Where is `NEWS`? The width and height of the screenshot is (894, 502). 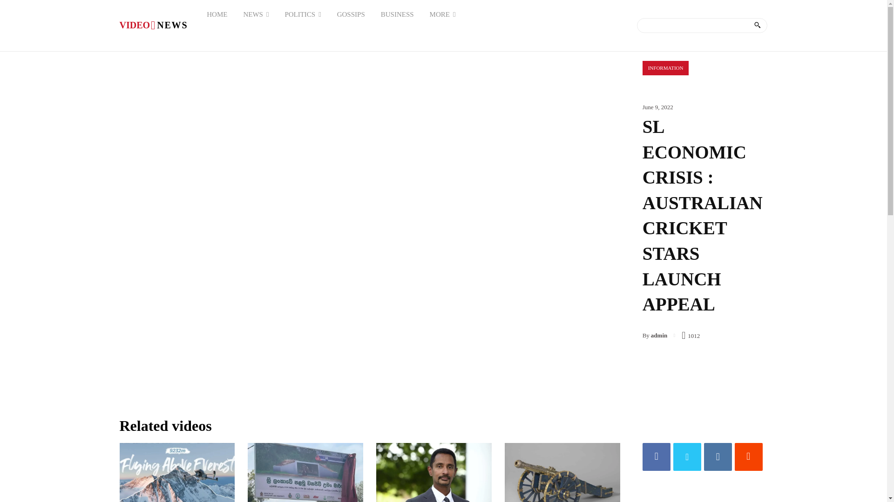
NEWS is located at coordinates (176, 472).